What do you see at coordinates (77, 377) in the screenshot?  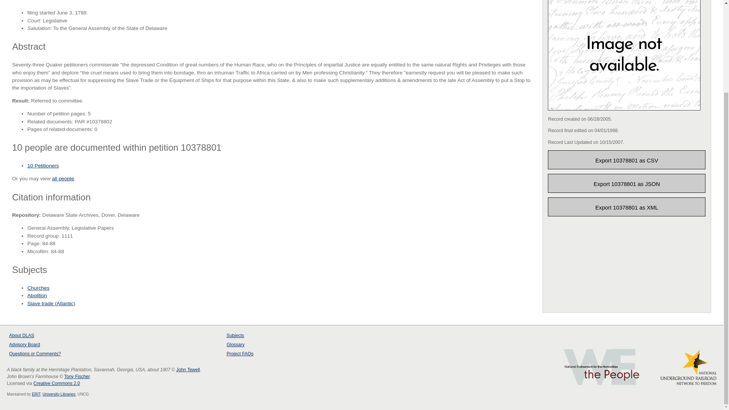 I see `Tony Fischer` at bounding box center [77, 377].